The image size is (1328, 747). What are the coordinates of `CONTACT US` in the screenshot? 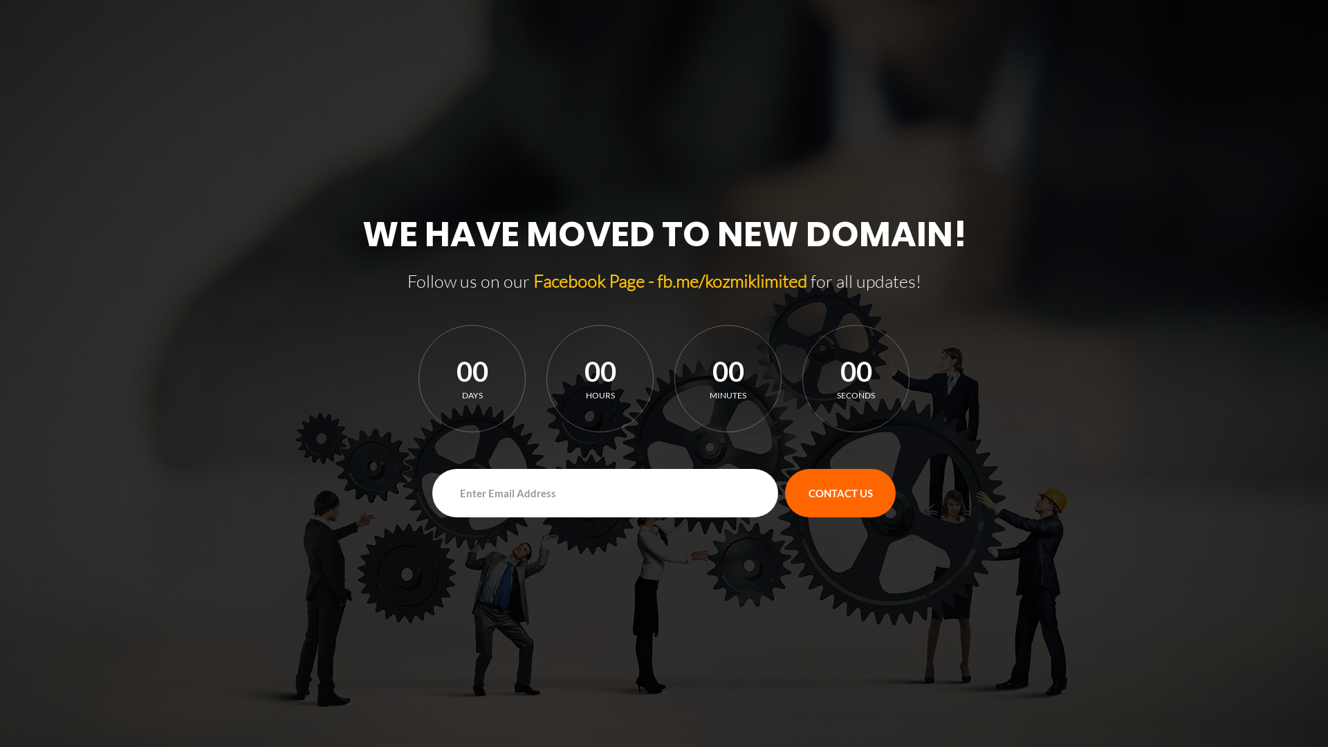 It's located at (840, 492).